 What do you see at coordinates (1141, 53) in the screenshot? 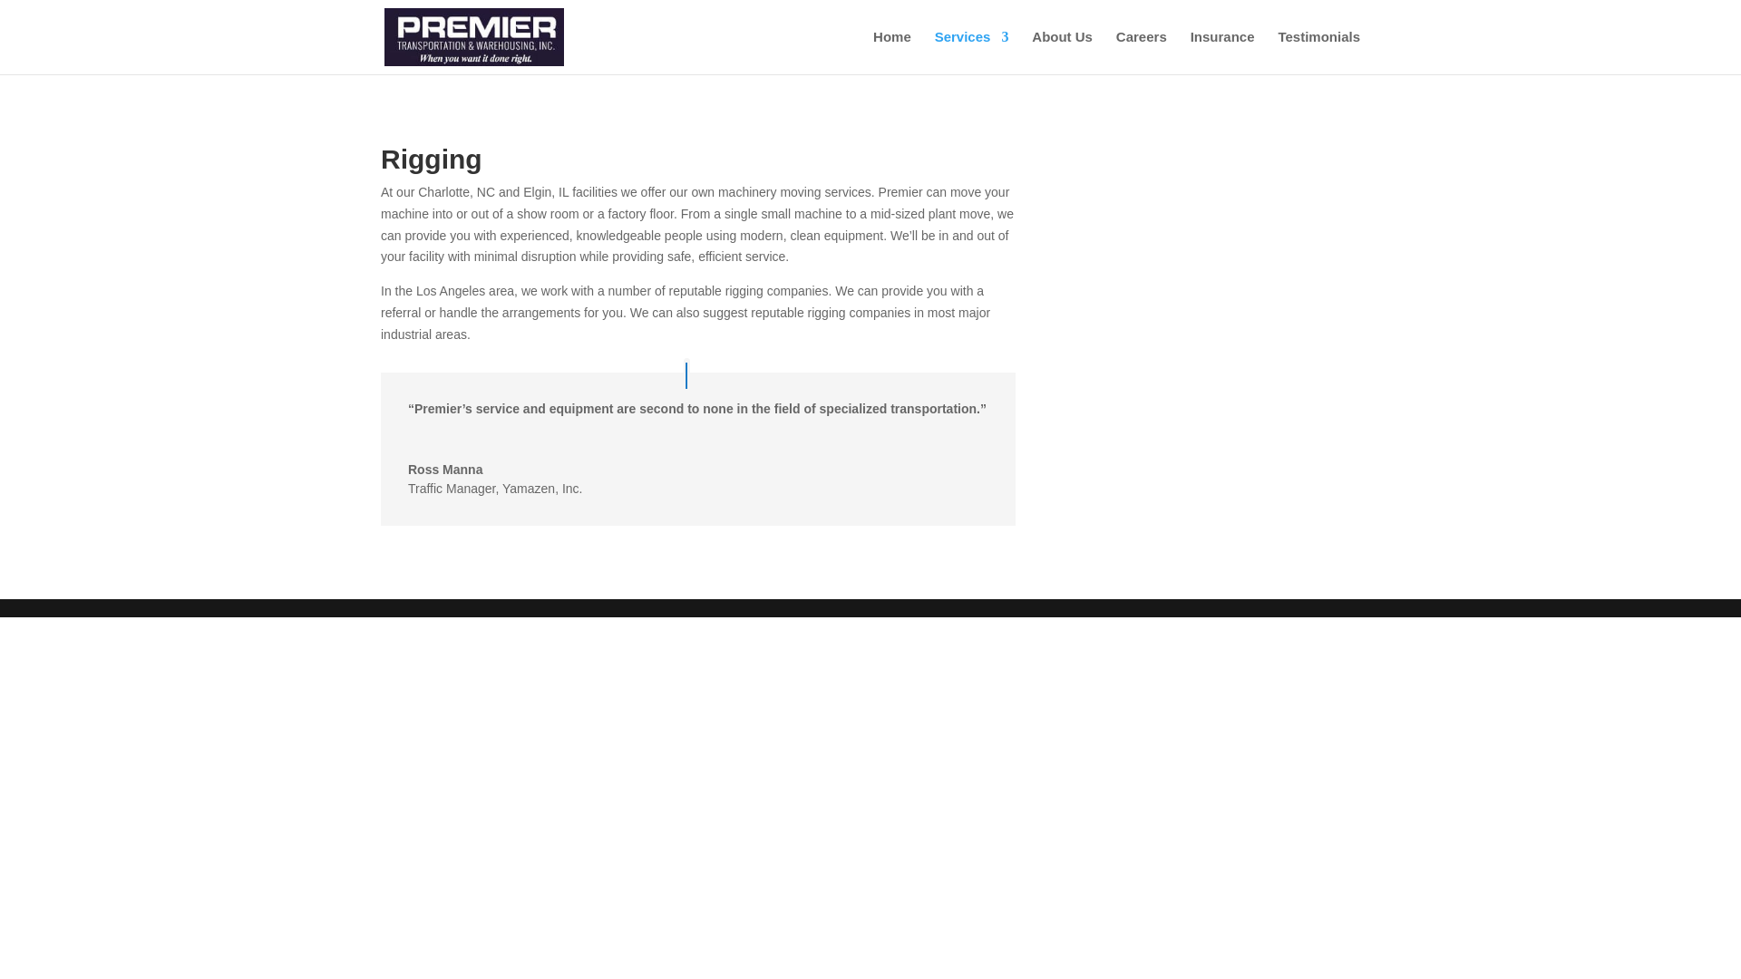
I see `Careers` at bounding box center [1141, 53].